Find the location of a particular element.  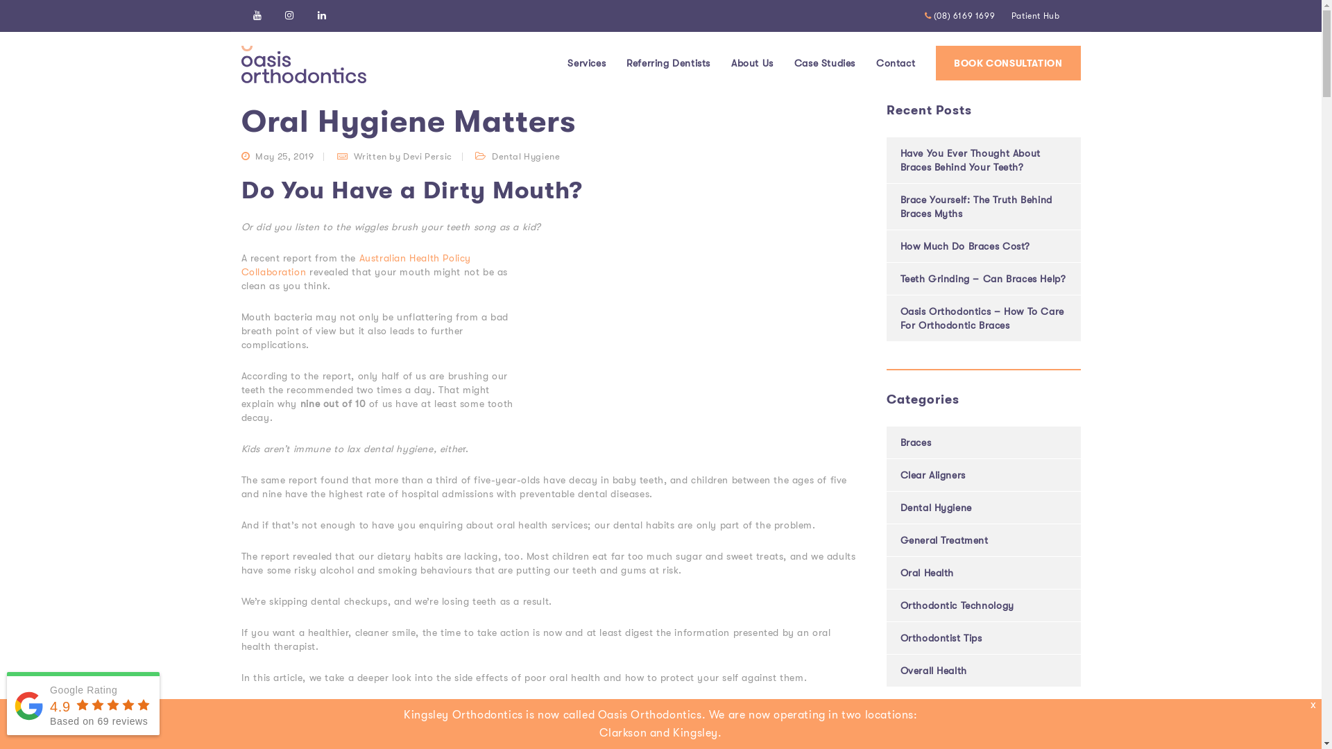

Dental Hygiene is located at coordinates (526, 157).